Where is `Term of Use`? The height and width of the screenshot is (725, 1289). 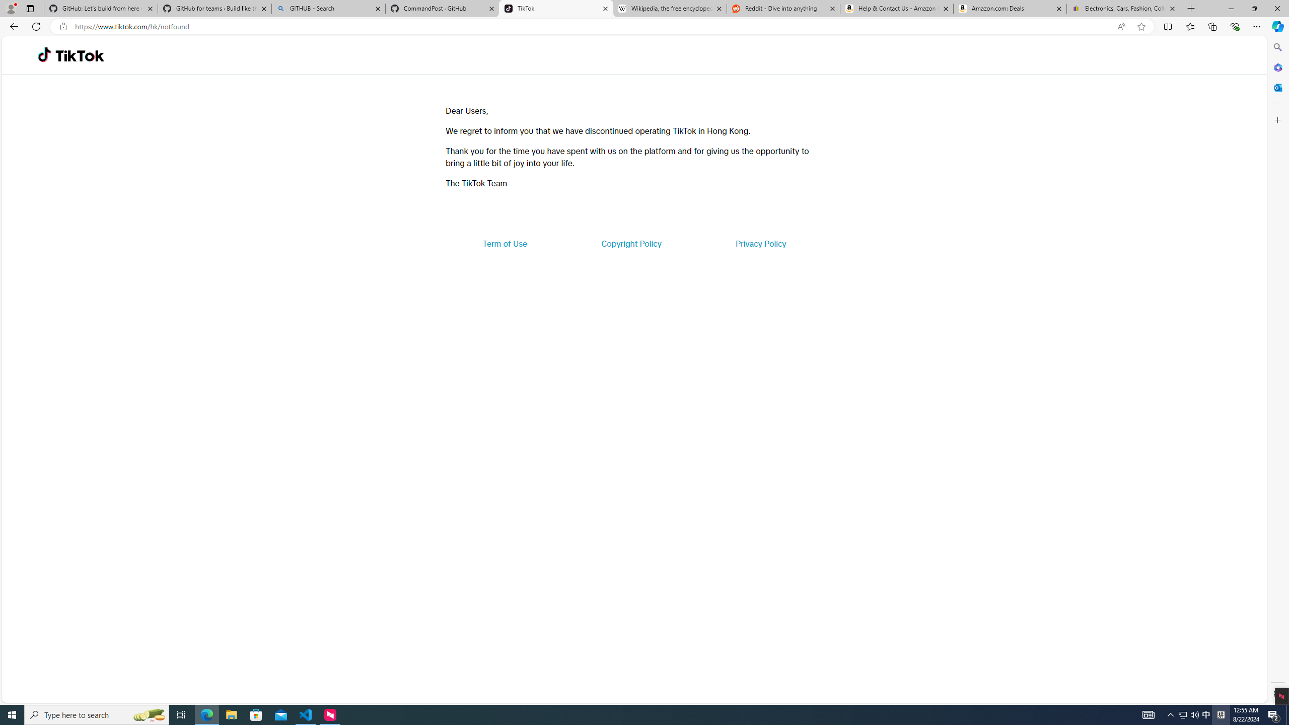 Term of Use is located at coordinates (505, 244).